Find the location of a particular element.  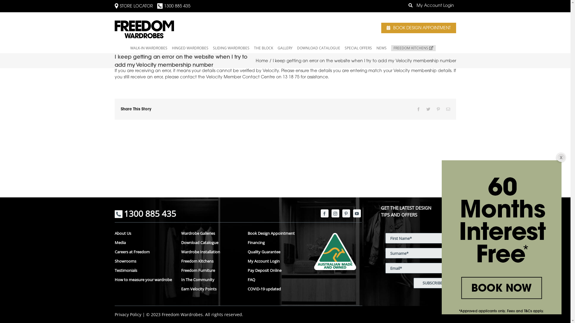

Careers at Freedom is located at coordinates (143, 252).